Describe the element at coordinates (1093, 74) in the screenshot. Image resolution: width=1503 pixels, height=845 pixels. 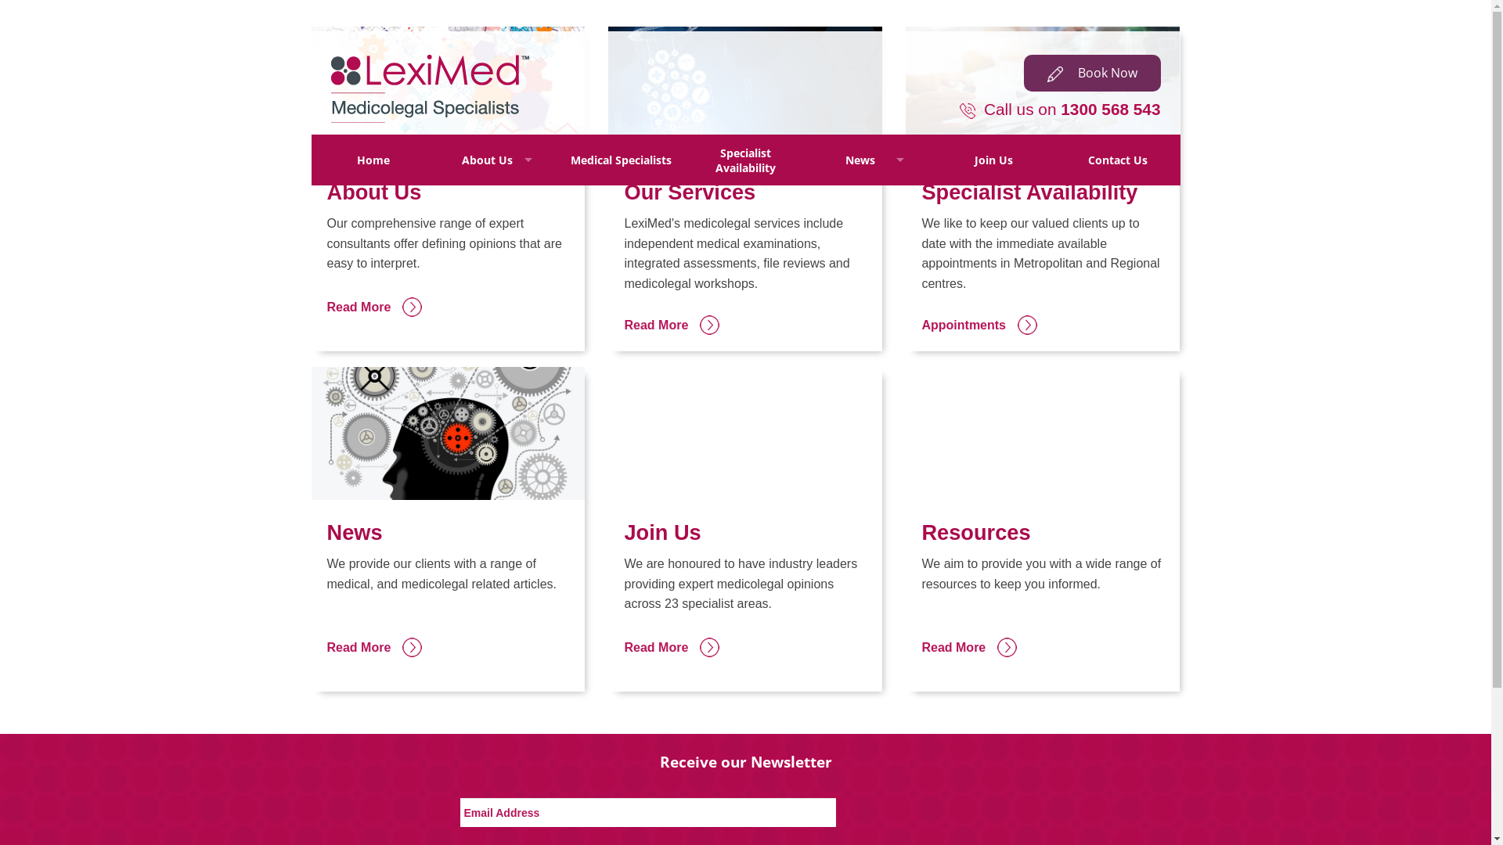
I see `Book Now` at that location.